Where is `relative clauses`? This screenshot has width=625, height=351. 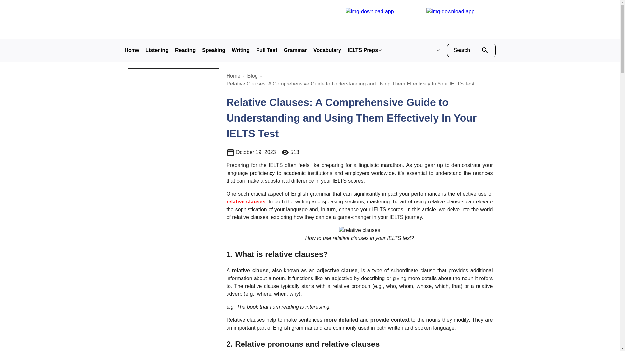 relative clauses is located at coordinates (246, 201).